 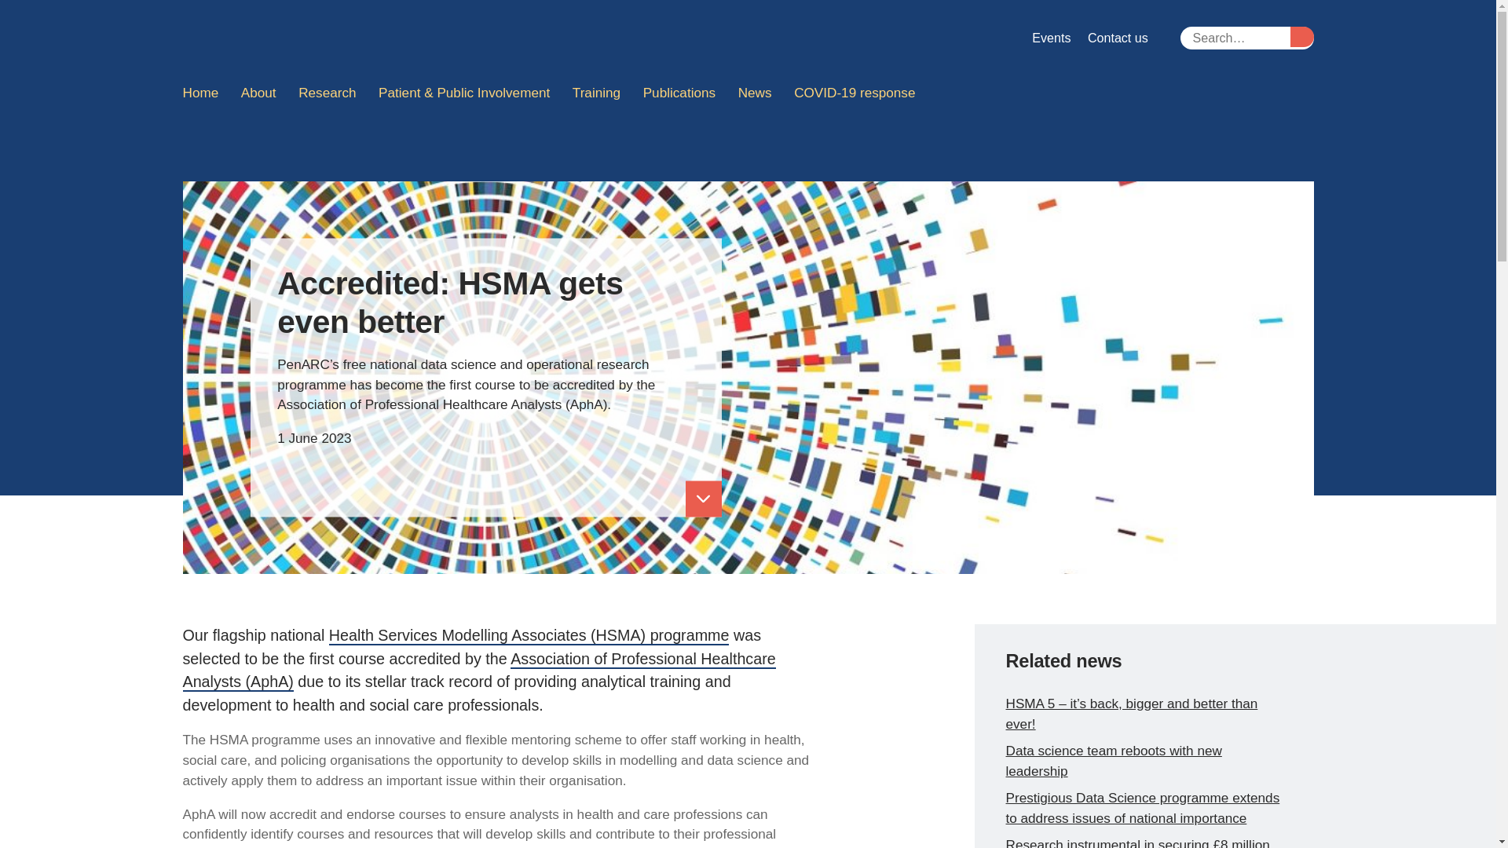 I want to click on Research, so click(x=328, y=93).